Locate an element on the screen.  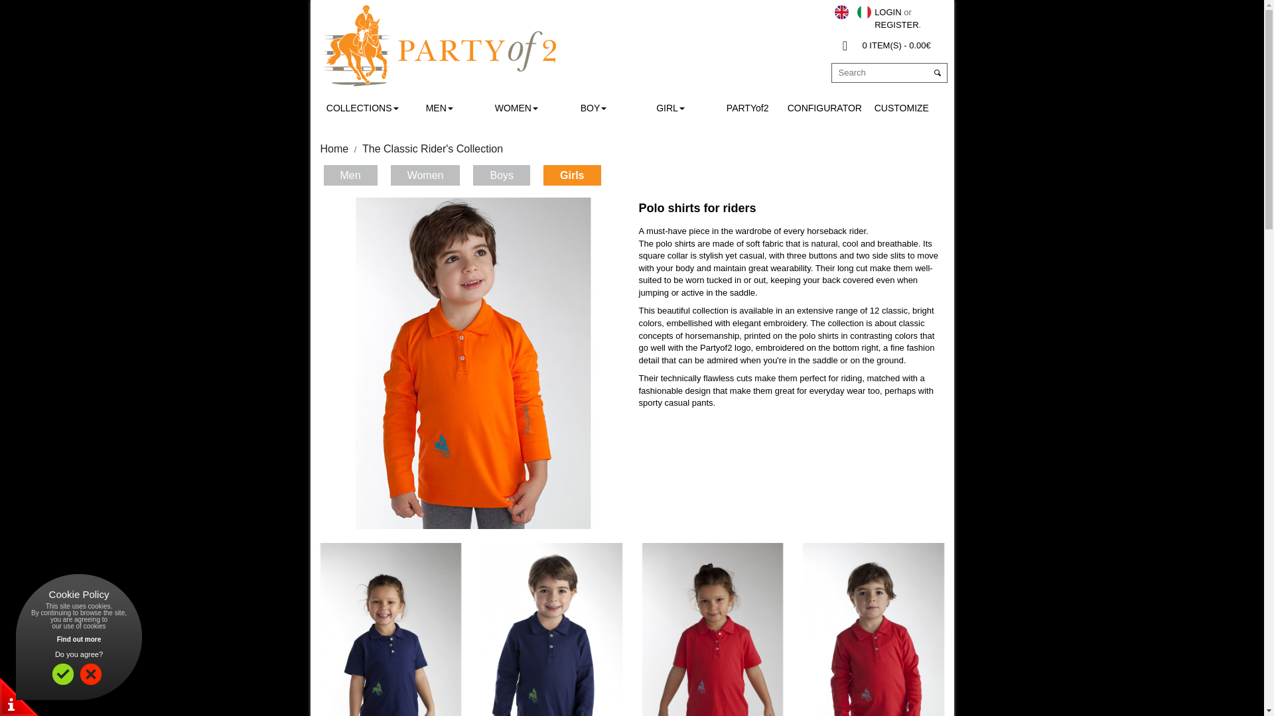
Italiano is located at coordinates (864, 12).